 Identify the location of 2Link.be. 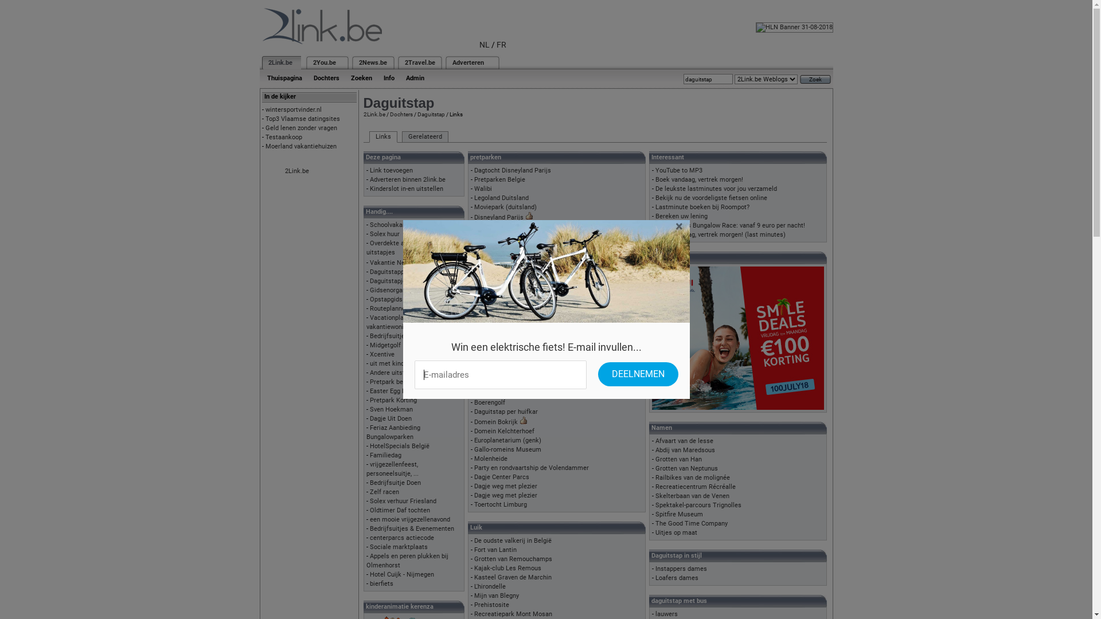
(280, 63).